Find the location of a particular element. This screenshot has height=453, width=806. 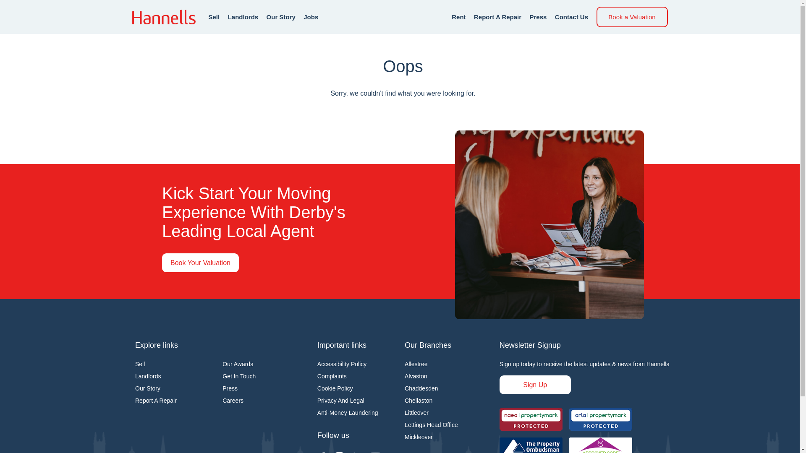

Press is located at coordinates (538, 17).